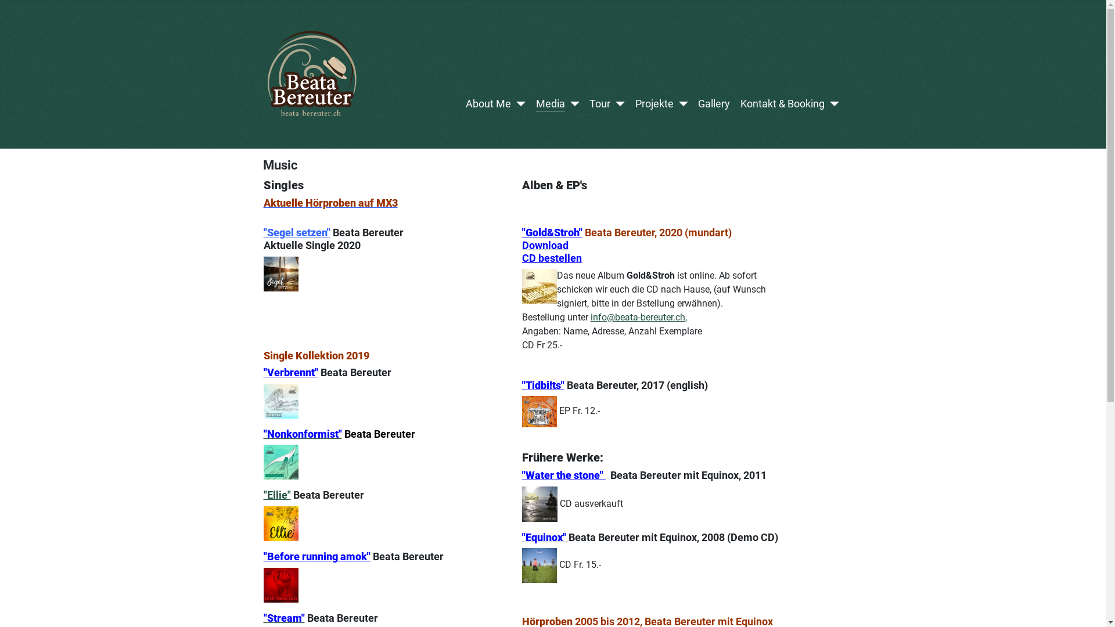 This screenshot has width=1115, height=627. What do you see at coordinates (545, 245) in the screenshot?
I see `Download` at bounding box center [545, 245].